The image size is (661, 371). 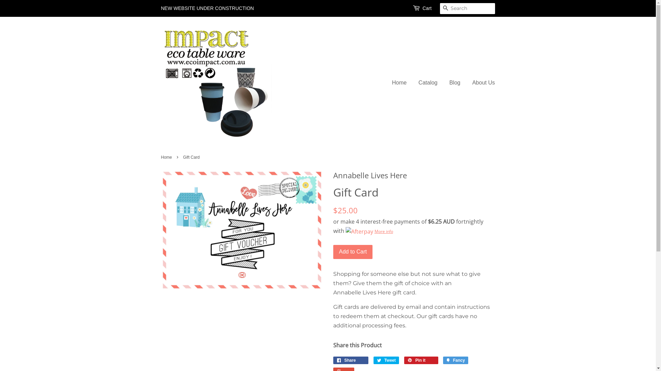 I want to click on Tweet, so click(x=386, y=360).